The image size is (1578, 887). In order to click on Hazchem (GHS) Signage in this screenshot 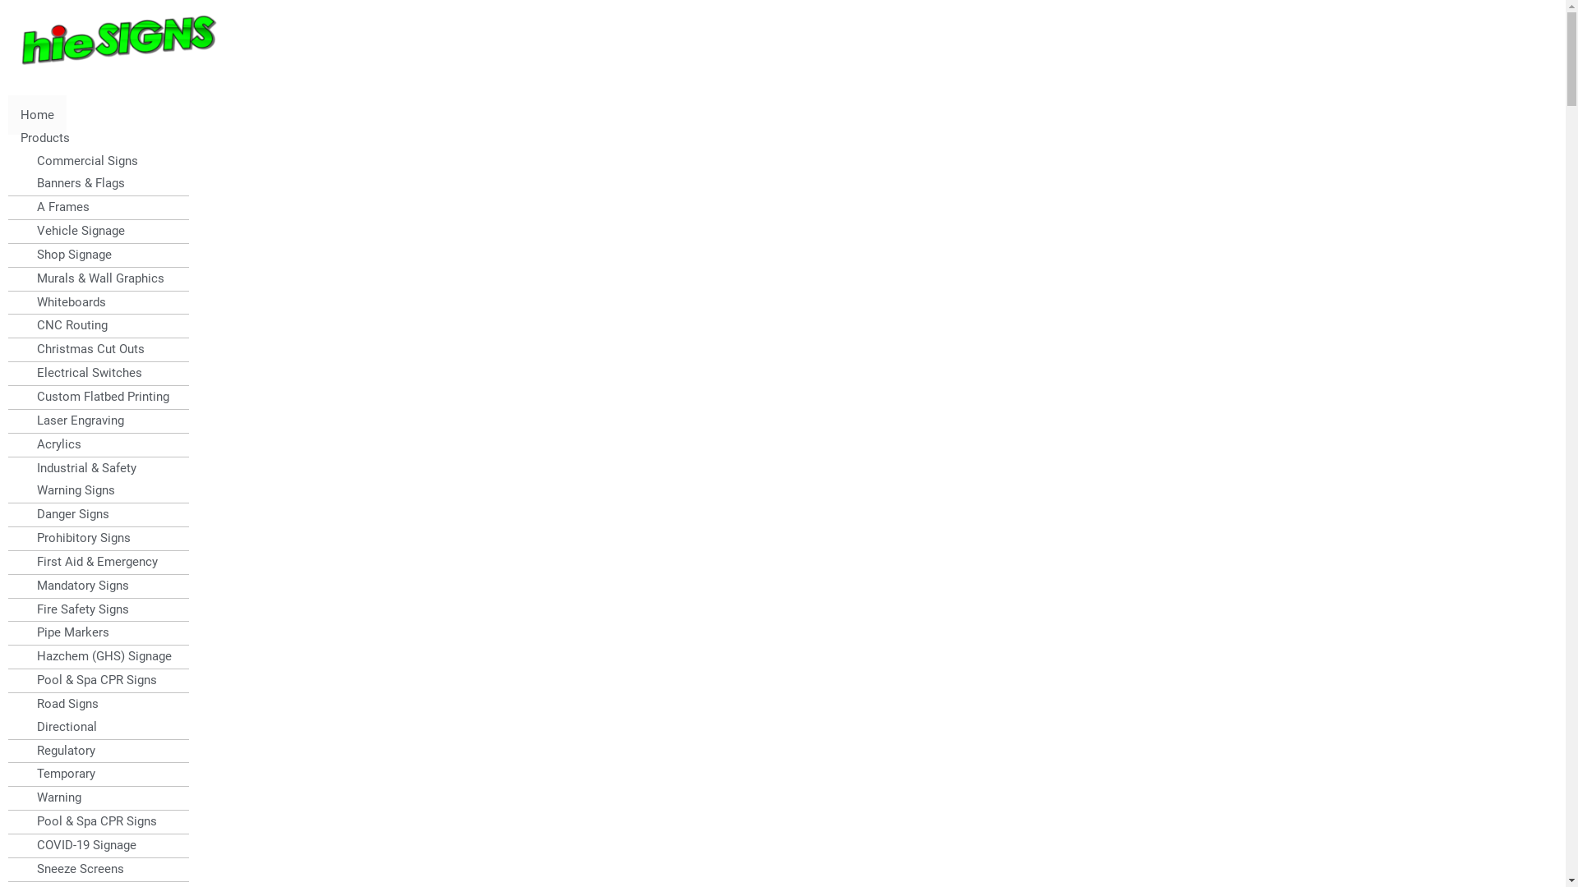, I will do `click(96, 656)`.